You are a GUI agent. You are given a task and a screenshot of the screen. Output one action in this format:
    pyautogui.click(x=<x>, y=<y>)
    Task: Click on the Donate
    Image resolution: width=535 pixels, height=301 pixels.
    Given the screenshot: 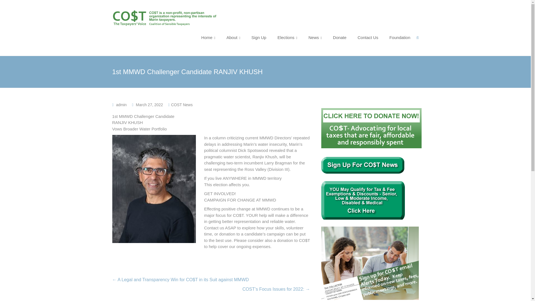 What is the action you would take?
    pyautogui.click(x=339, y=37)
    